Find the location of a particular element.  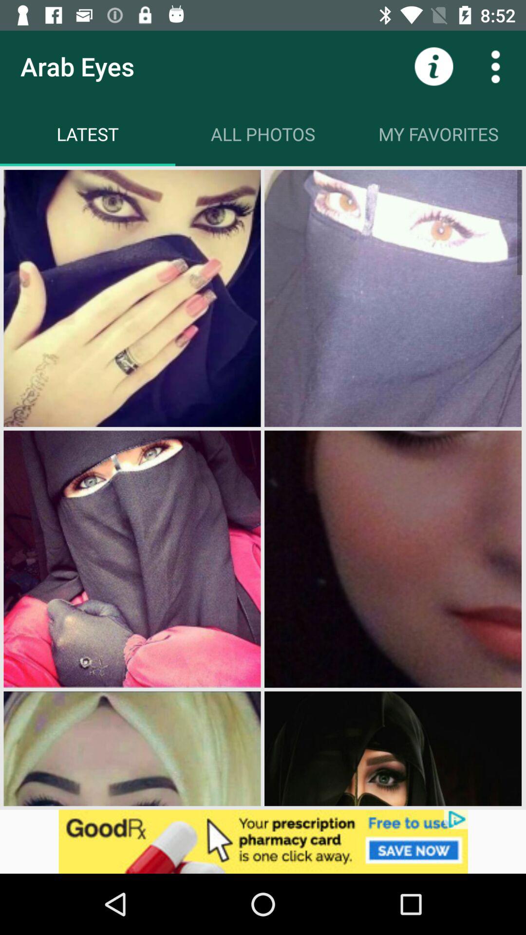

open the advertisements is located at coordinates (263, 841).